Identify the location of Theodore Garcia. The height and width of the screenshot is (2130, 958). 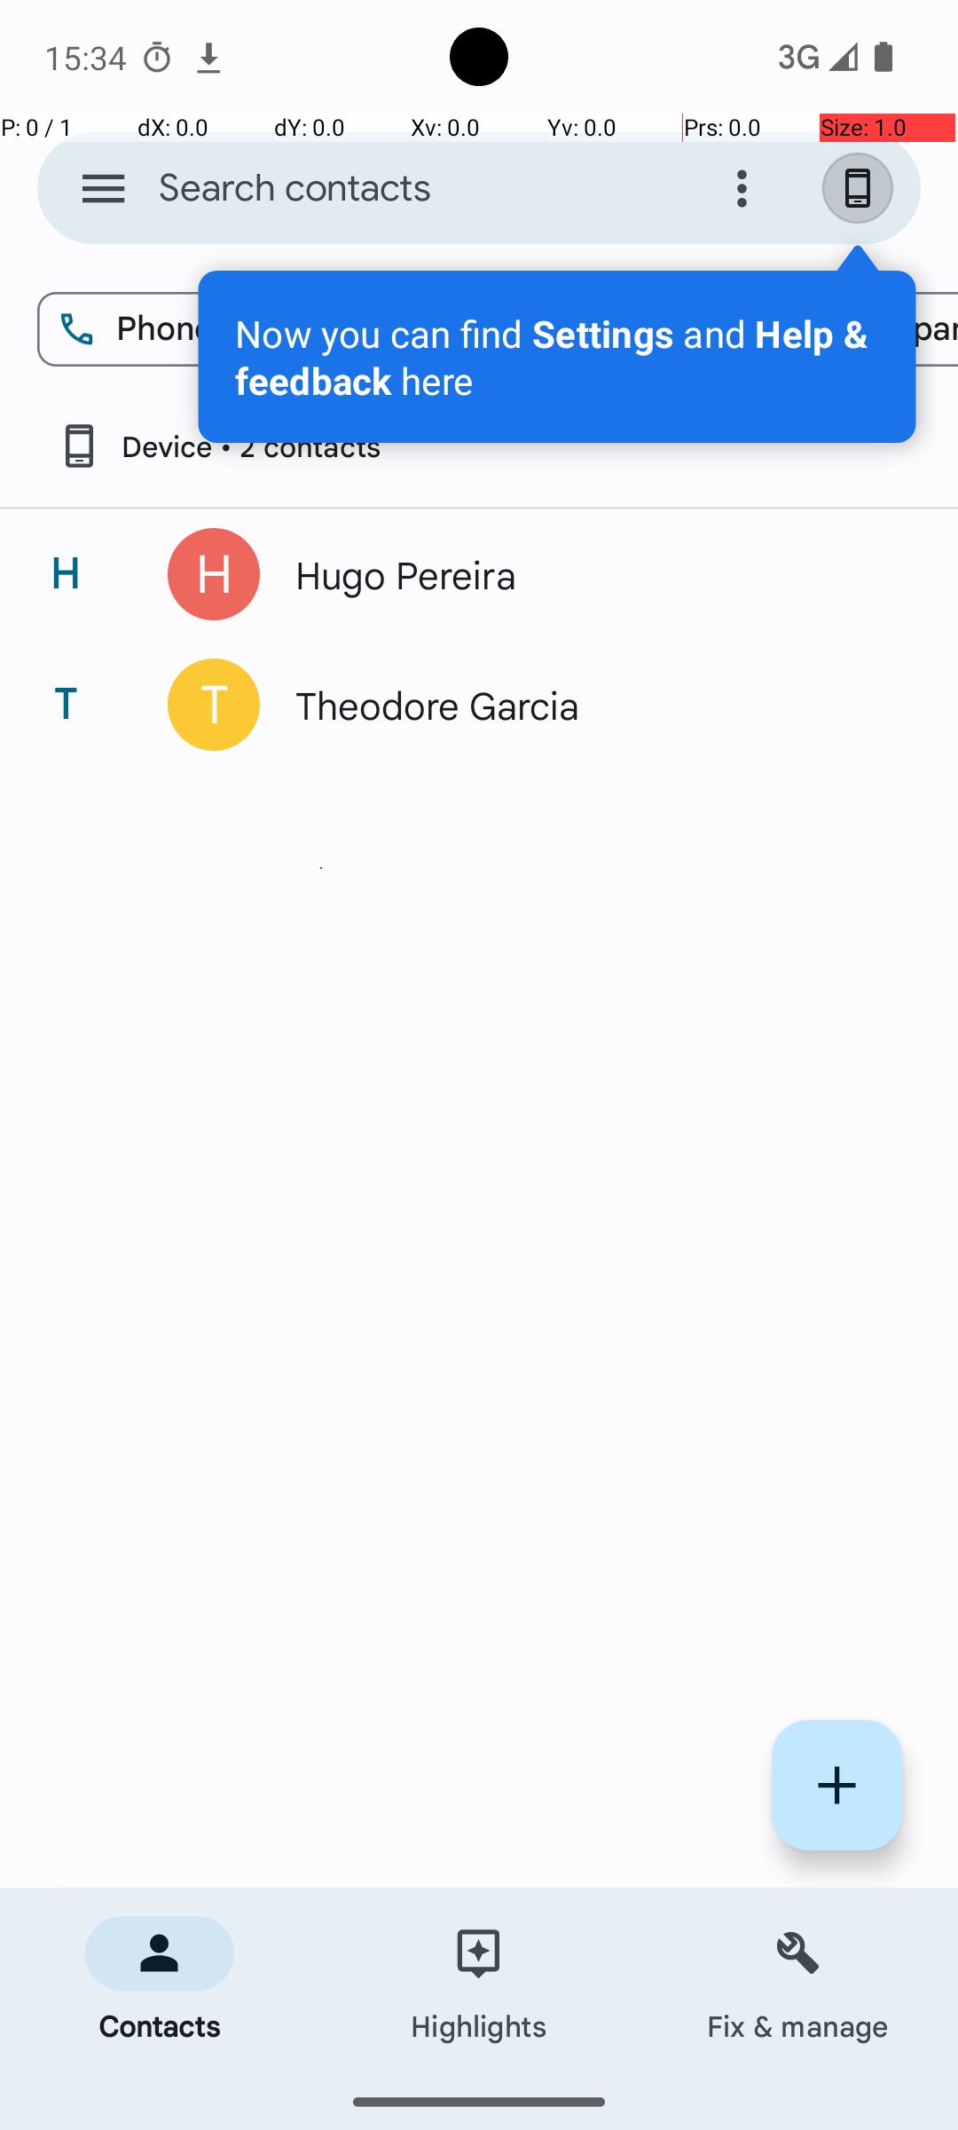
(589, 705).